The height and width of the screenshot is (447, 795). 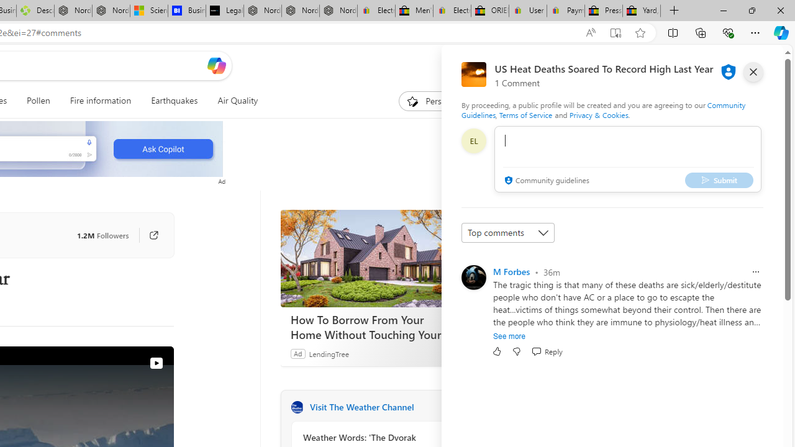 What do you see at coordinates (328, 353) in the screenshot?
I see `LendingTree` at bounding box center [328, 353].